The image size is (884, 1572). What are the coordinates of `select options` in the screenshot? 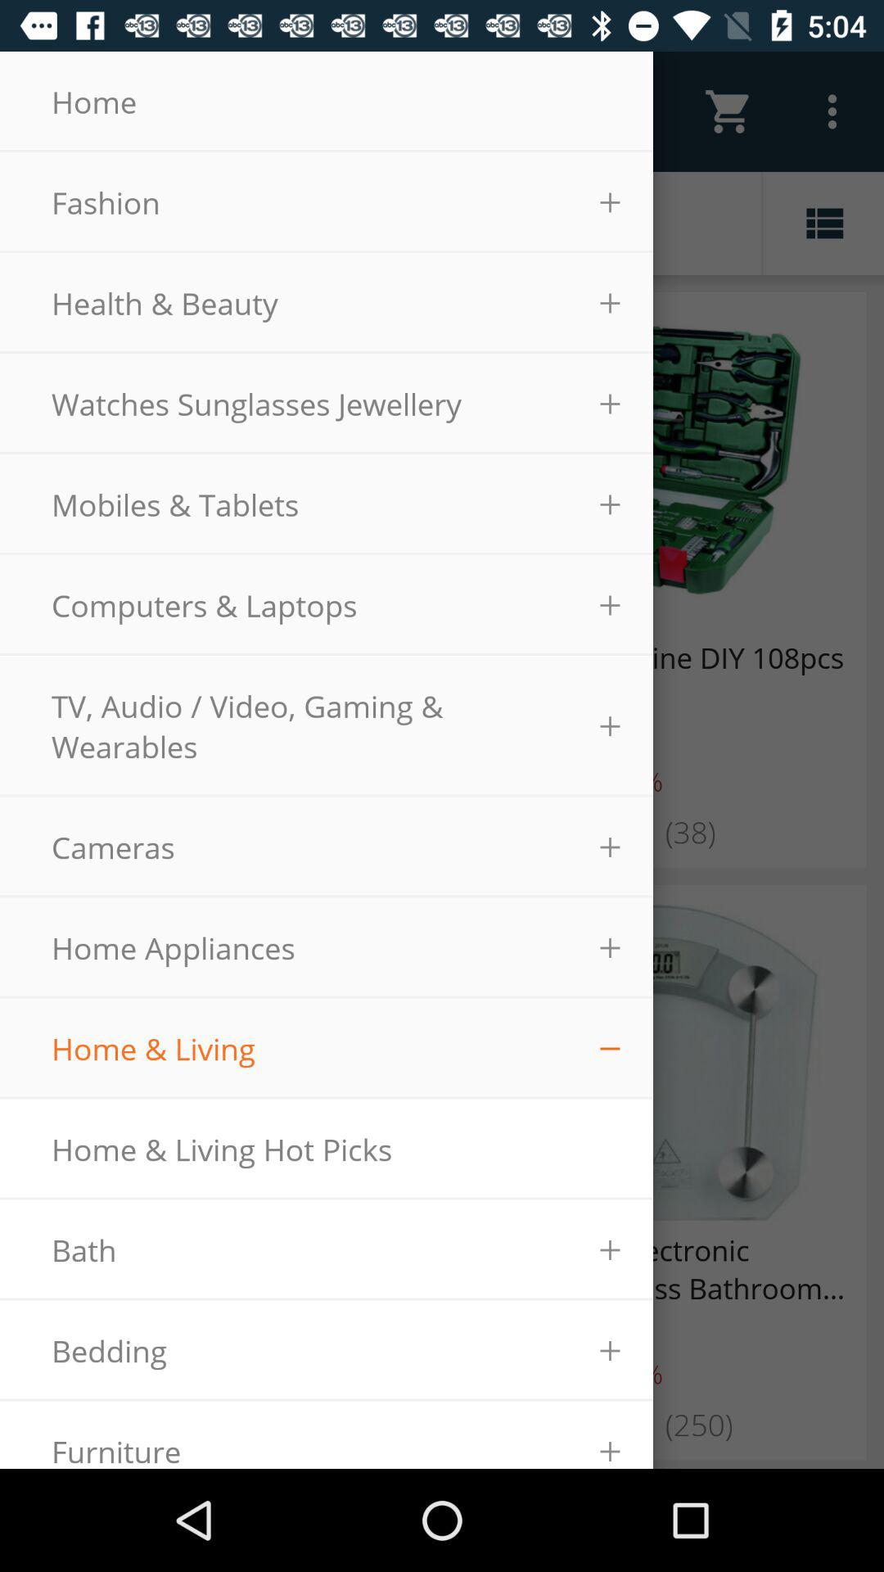 It's located at (833, 111).